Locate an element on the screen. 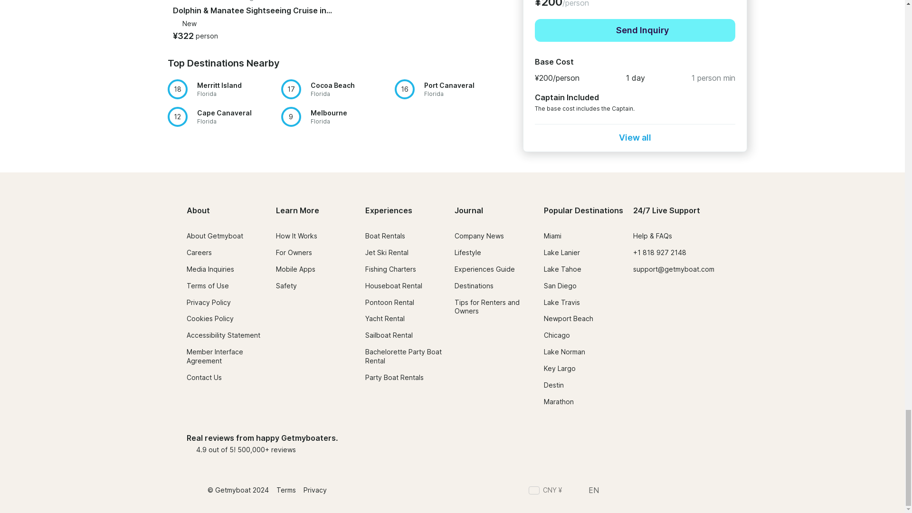 The image size is (912, 513). LinkedIn is located at coordinates (662, 491).